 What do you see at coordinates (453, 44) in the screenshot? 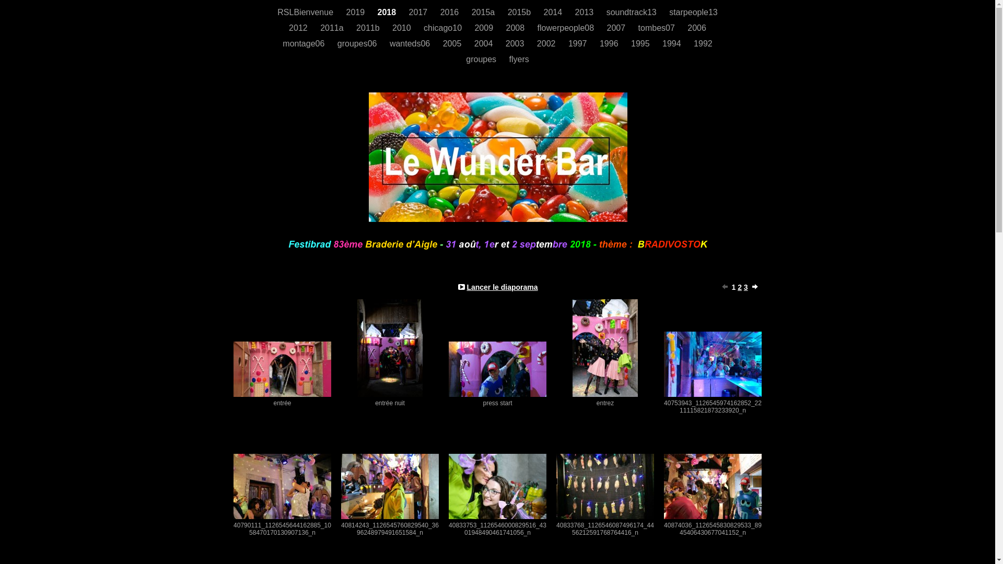
I see `2005` at bounding box center [453, 44].